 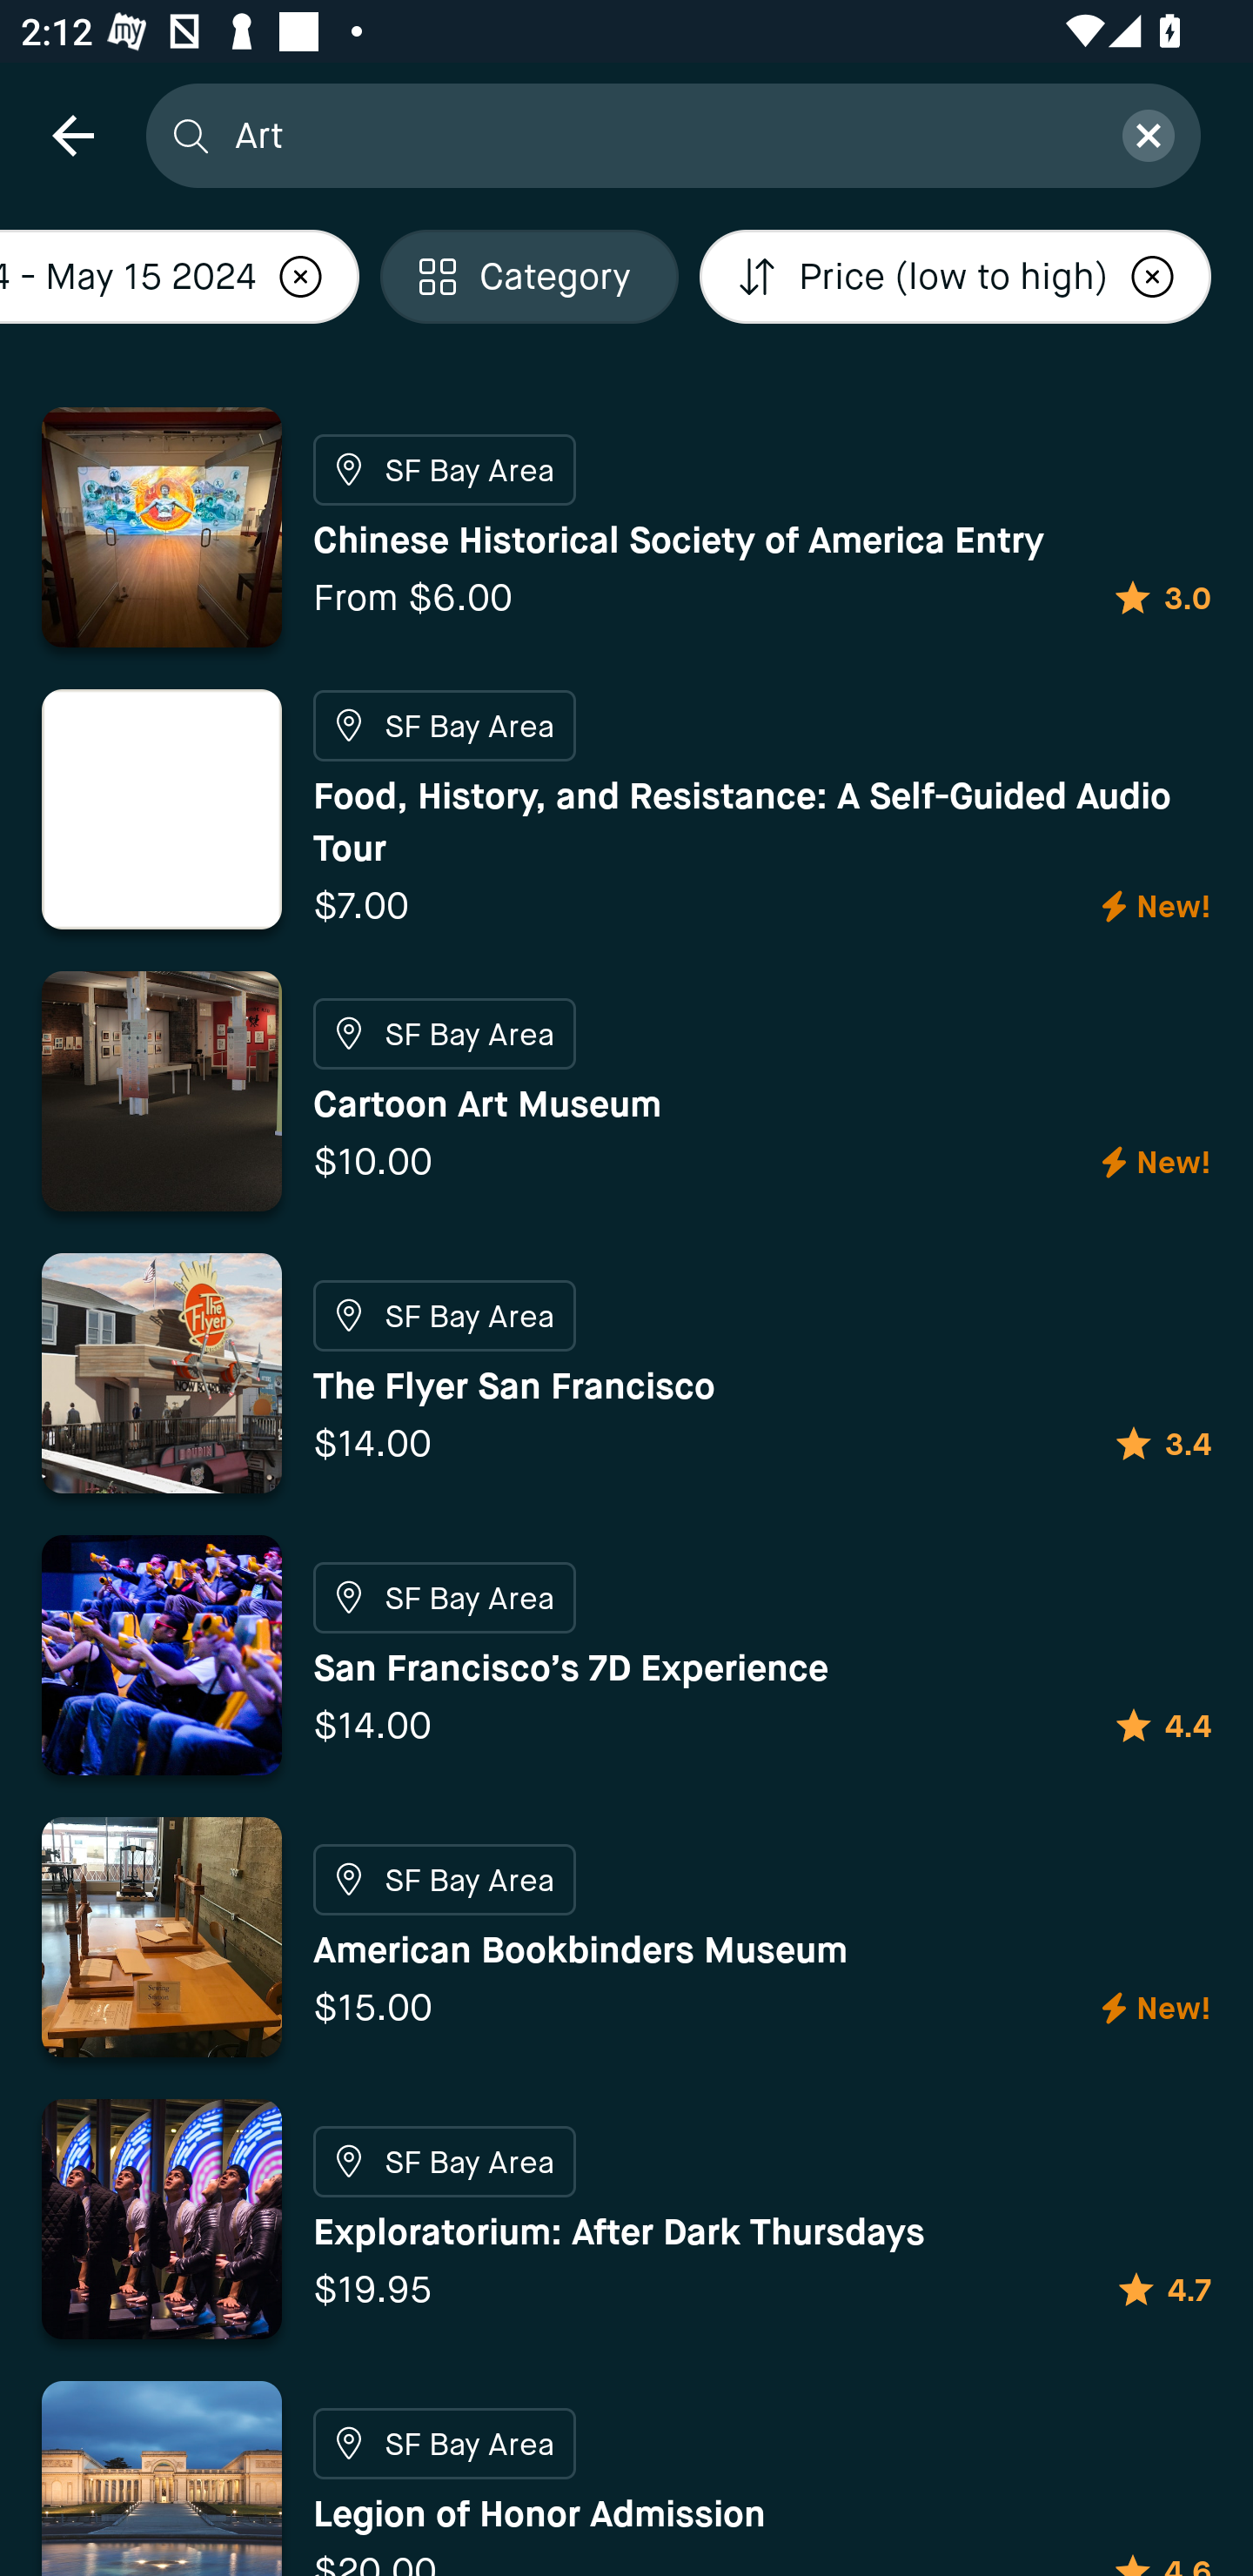 I want to click on Localized description, so click(x=300, y=277).